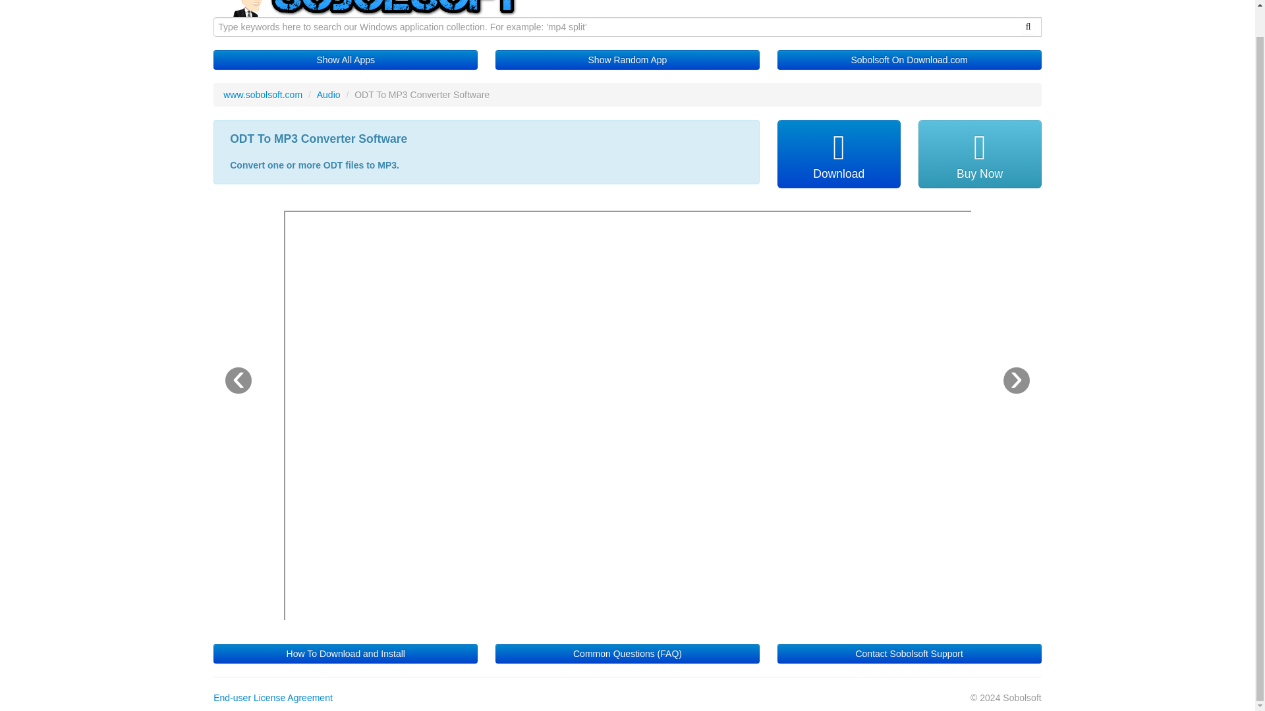 The height and width of the screenshot is (711, 1265). What do you see at coordinates (979, 154) in the screenshot?
I see `Buy Now` at bounding box center [979, 154].